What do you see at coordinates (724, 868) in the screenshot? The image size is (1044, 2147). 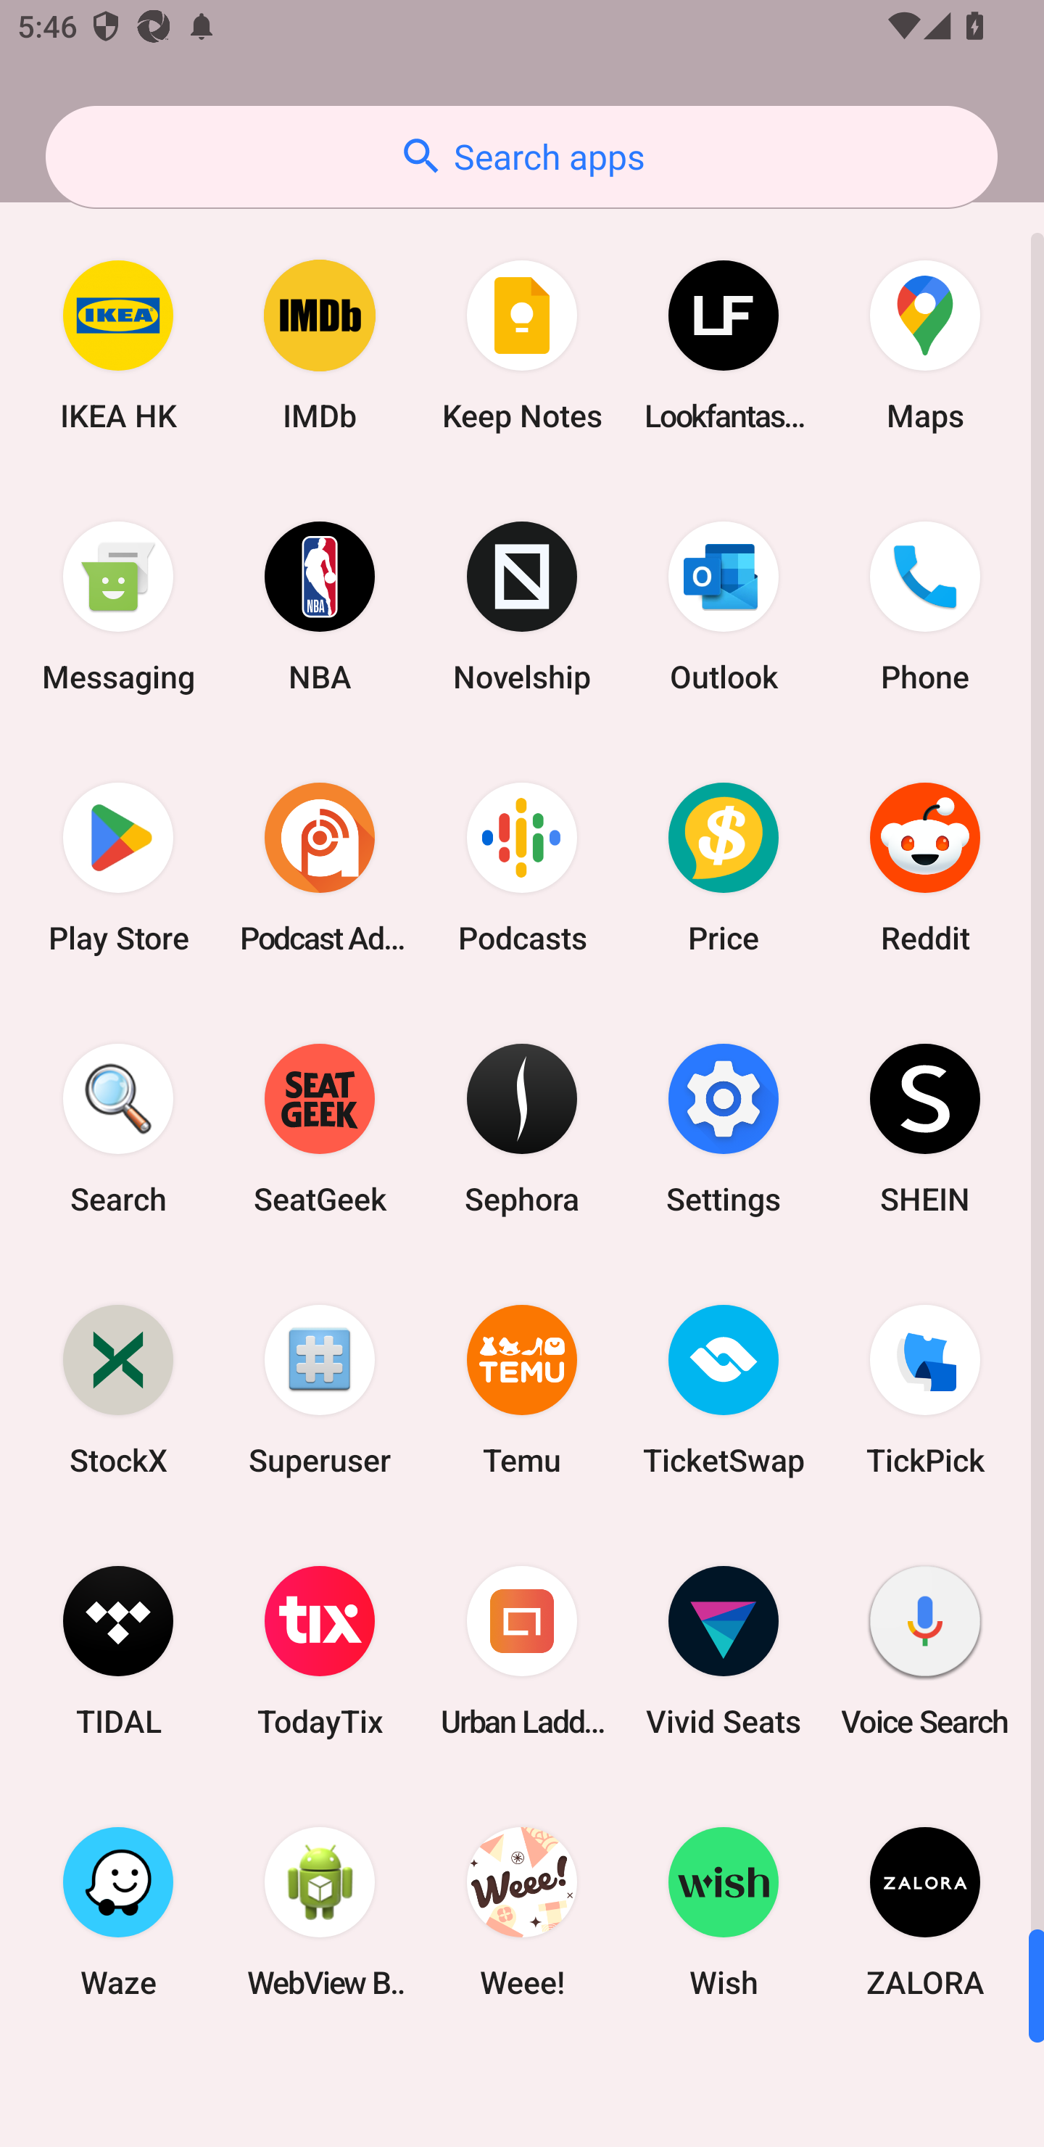 I see `Price` at bounding box center [724, 868].